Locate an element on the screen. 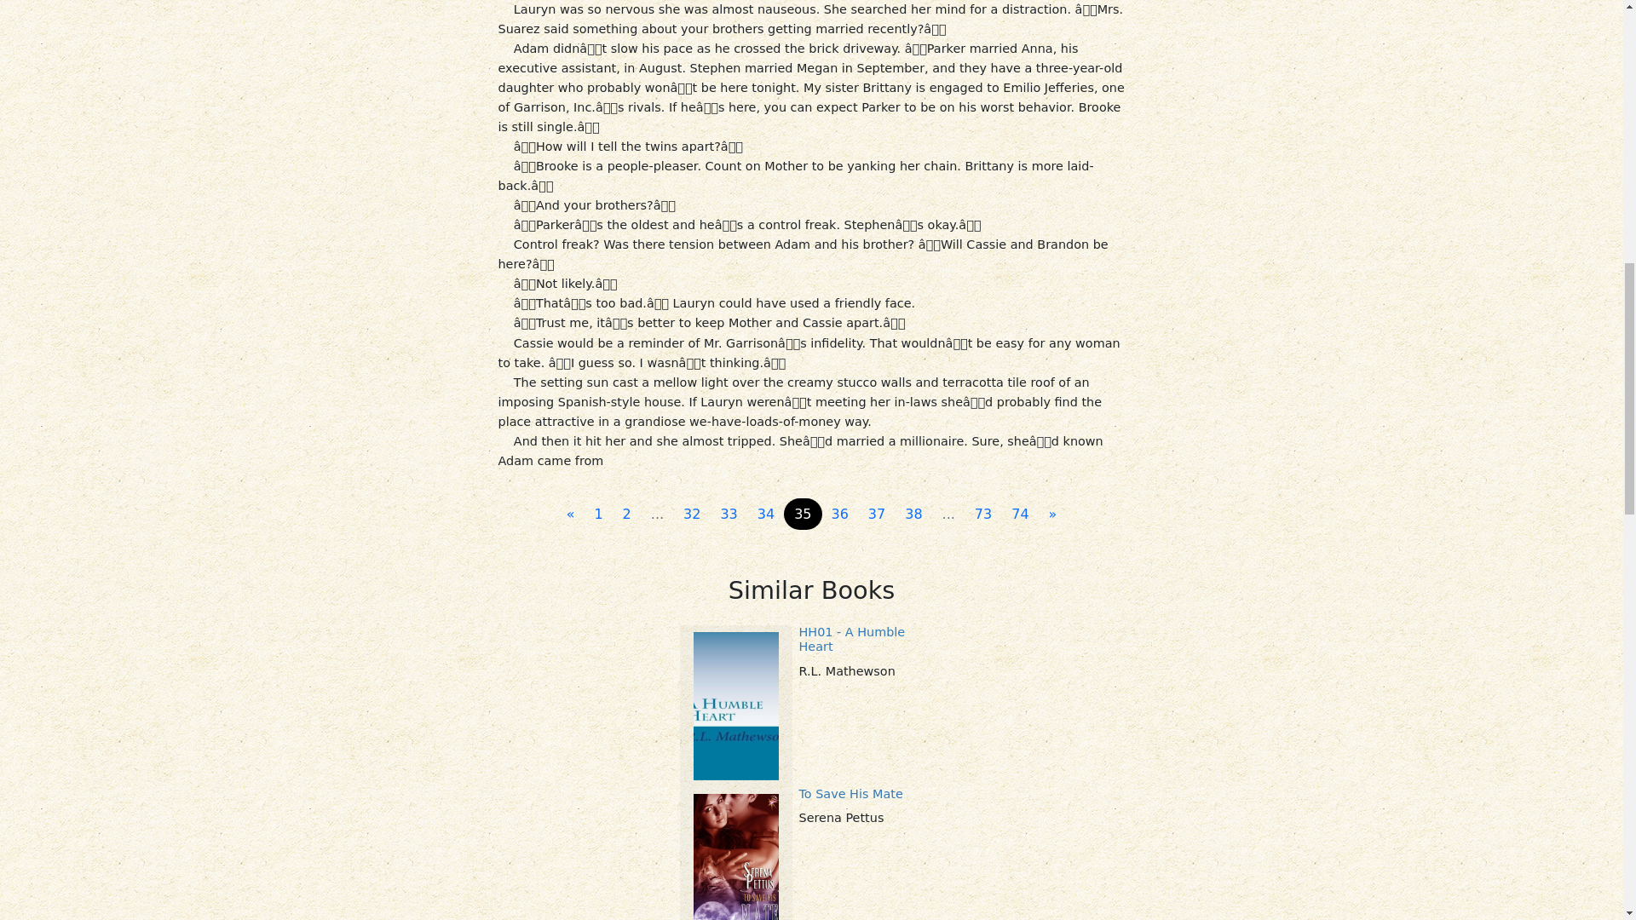  33 is located at coordinates (729, 515).